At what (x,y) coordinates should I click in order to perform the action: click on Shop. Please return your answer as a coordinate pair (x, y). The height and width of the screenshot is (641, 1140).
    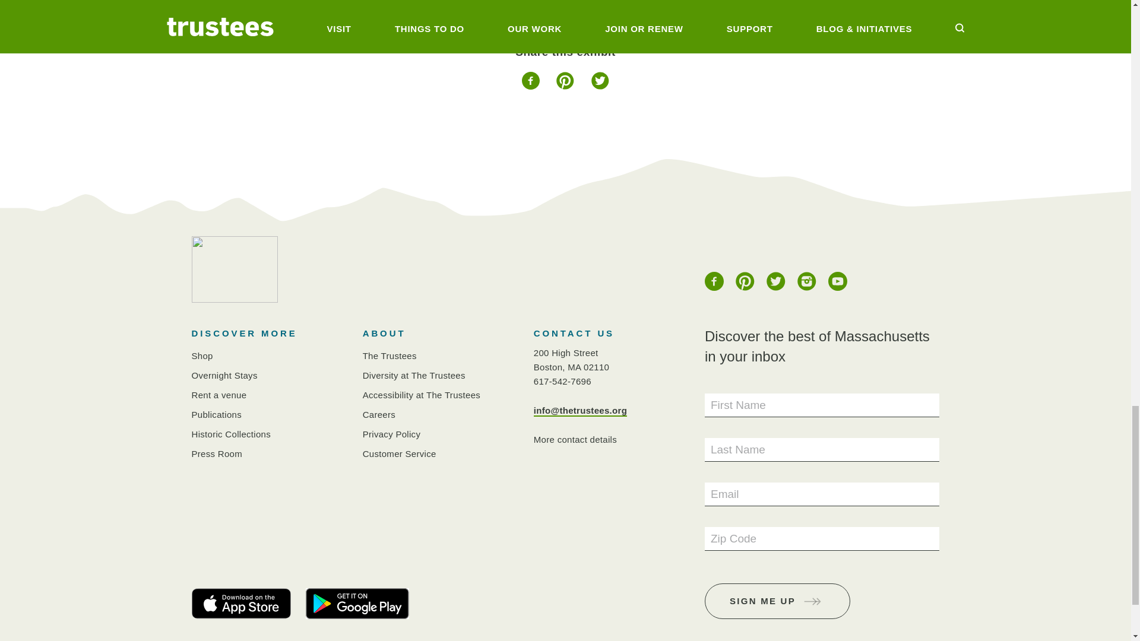
    Looking at the image, I should click on (202, 356).